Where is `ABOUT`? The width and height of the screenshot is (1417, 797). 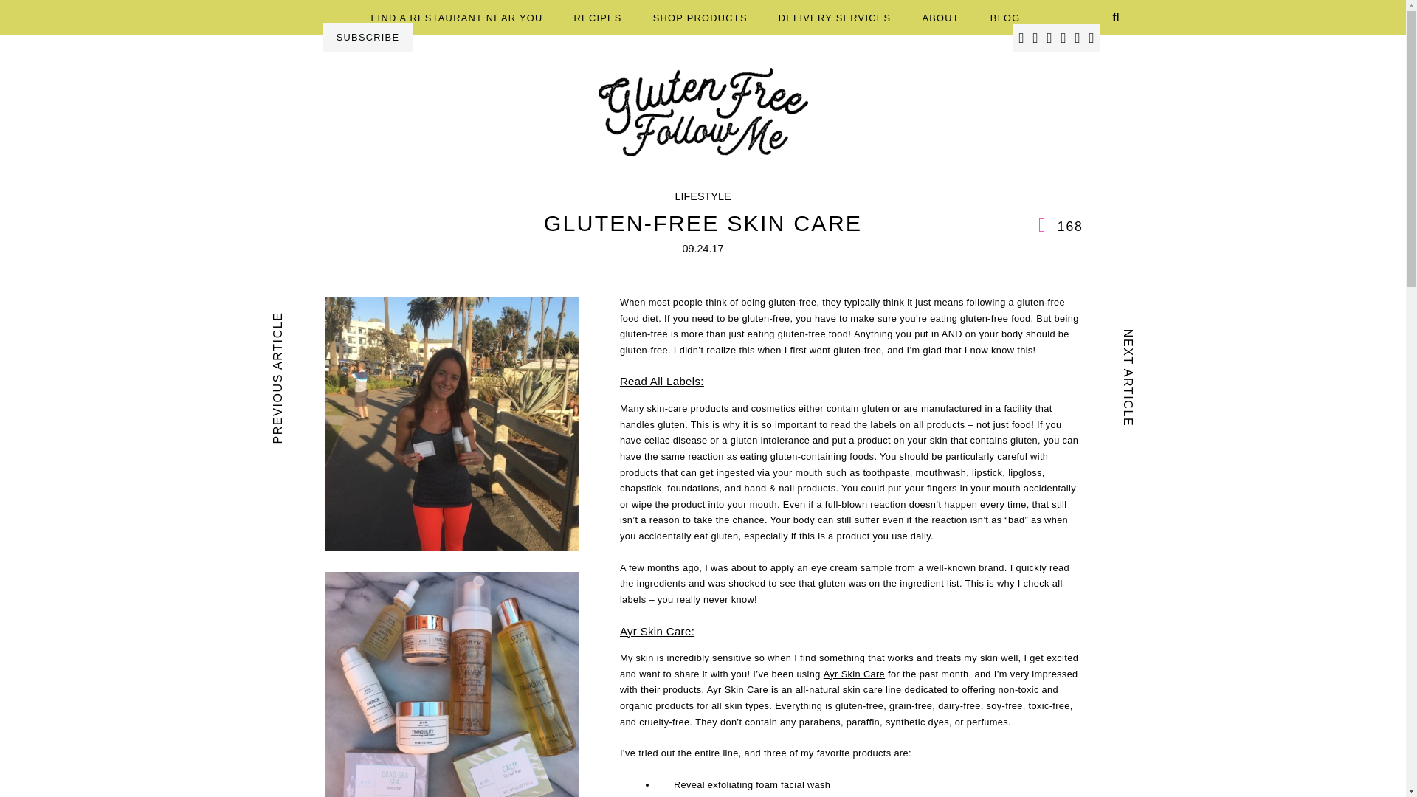 ABOUT is located at coordinates (940, 18).